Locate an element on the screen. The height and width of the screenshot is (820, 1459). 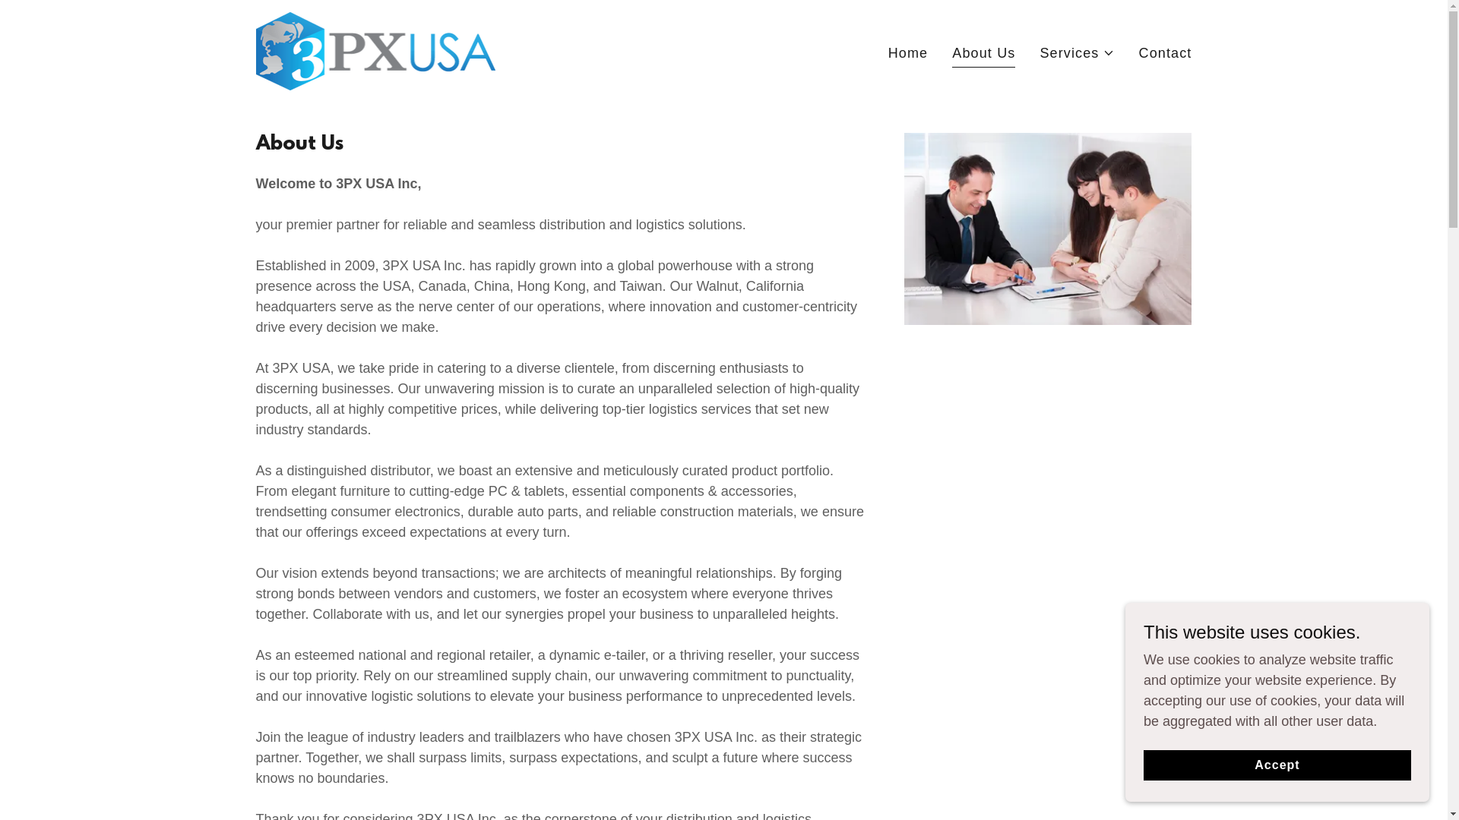
Home is located at coordinates (909, 53).